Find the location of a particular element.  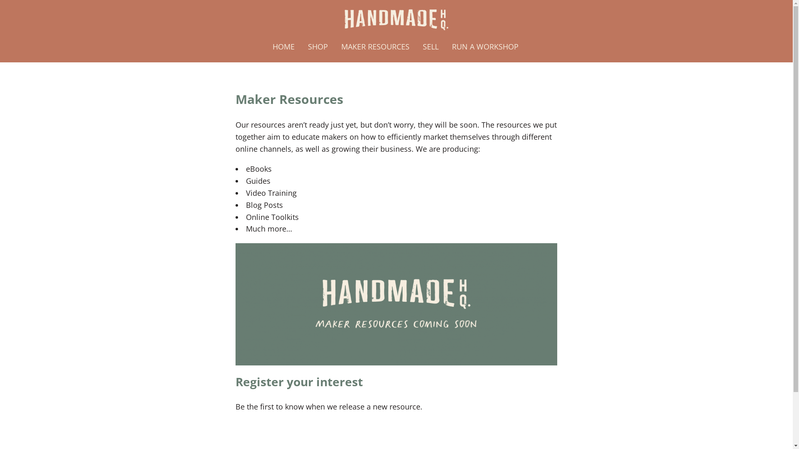

MAKER RESOURCES is located at coordinates (375, 47).